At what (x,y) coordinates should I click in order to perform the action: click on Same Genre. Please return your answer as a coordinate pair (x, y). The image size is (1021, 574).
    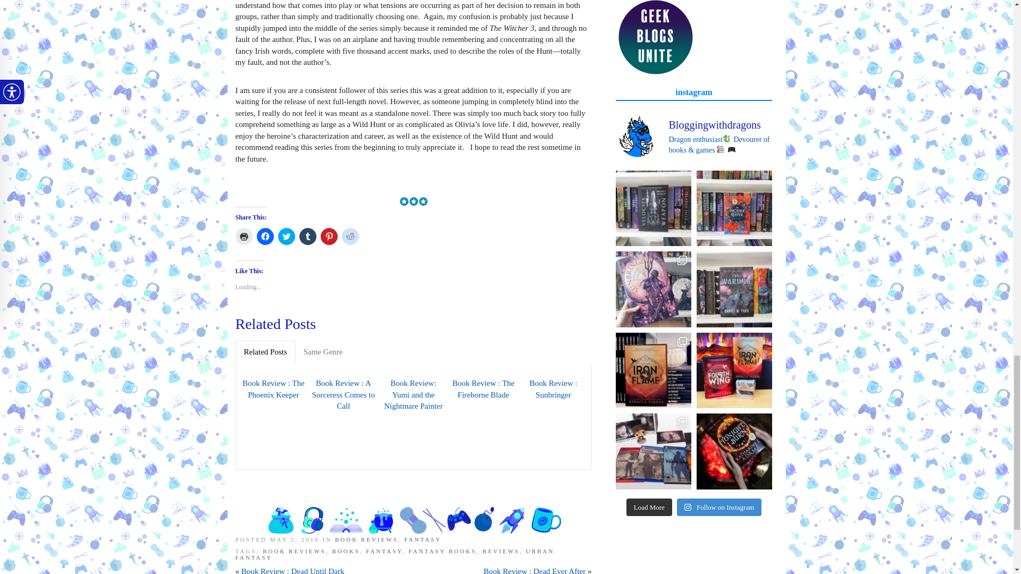
    Looking at the image, I should click on (323, 352).